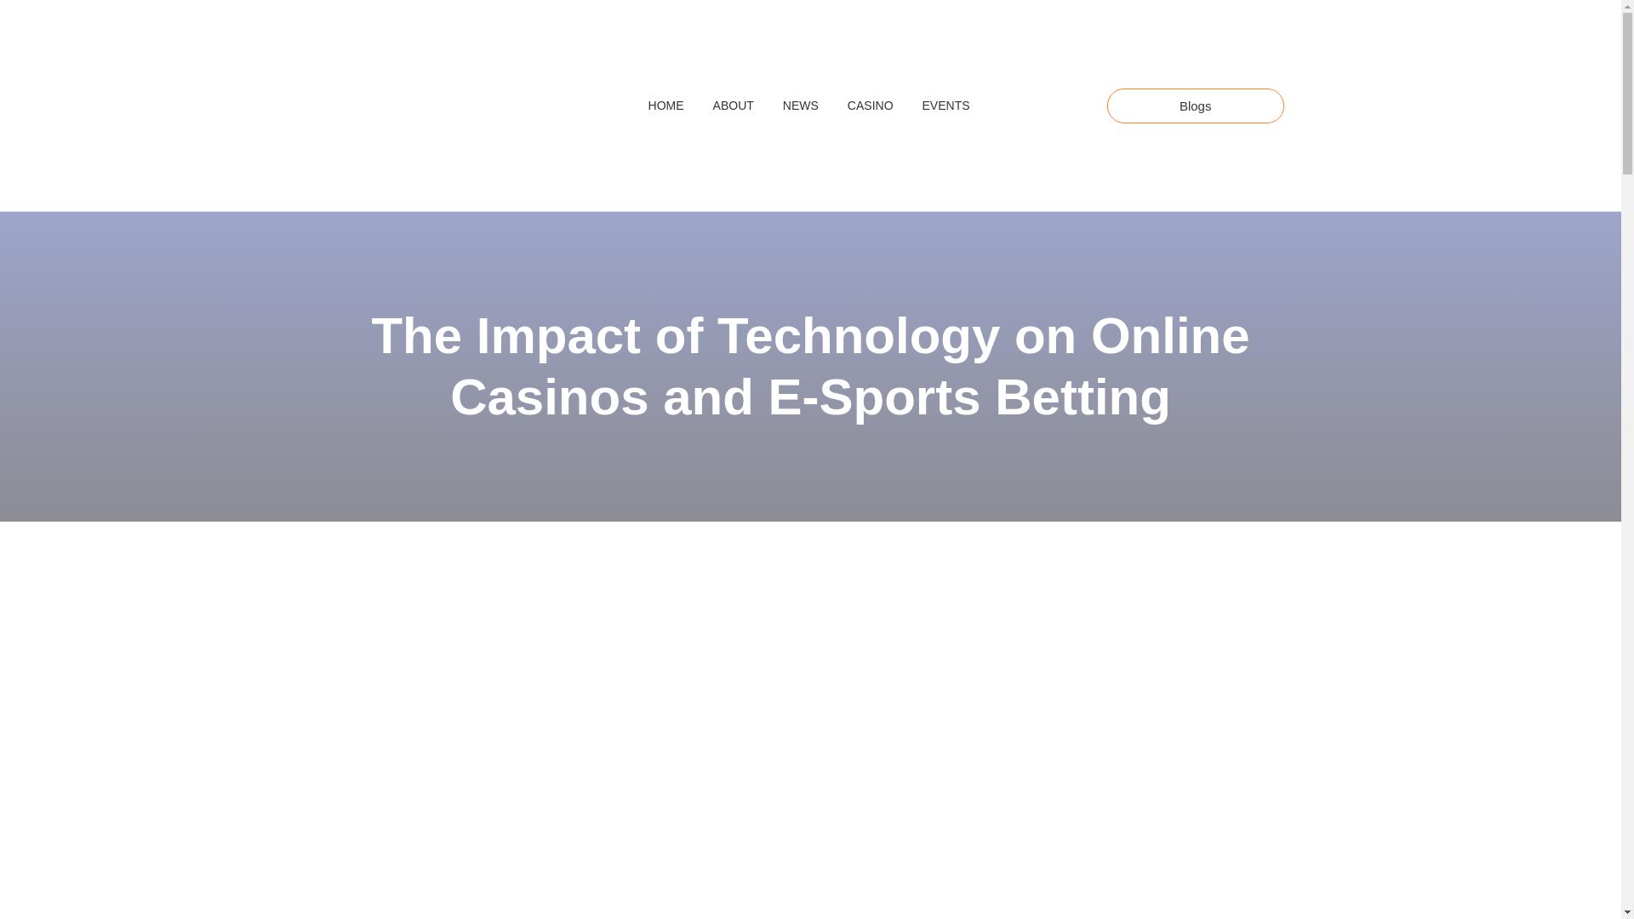 Image resolution: width=1634 pixels, height=919 pixels. Describe the element at coordinates (734, 106) in the screenshot. I see `ABOUT` at that location.